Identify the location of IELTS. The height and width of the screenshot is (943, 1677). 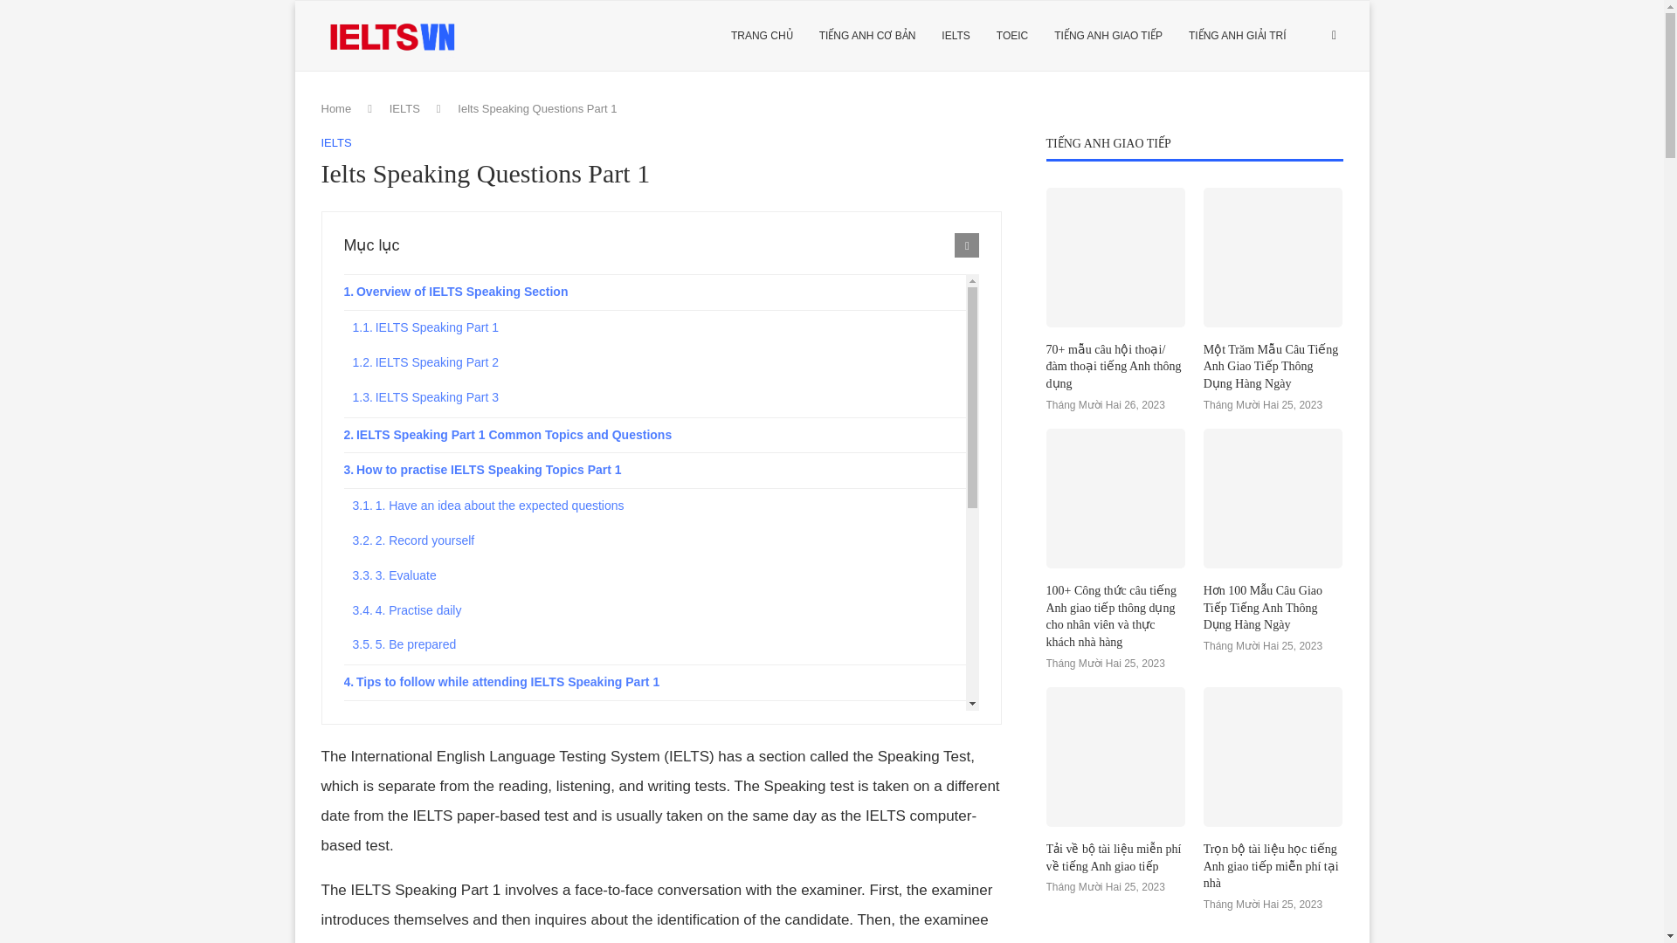
(337, 142).